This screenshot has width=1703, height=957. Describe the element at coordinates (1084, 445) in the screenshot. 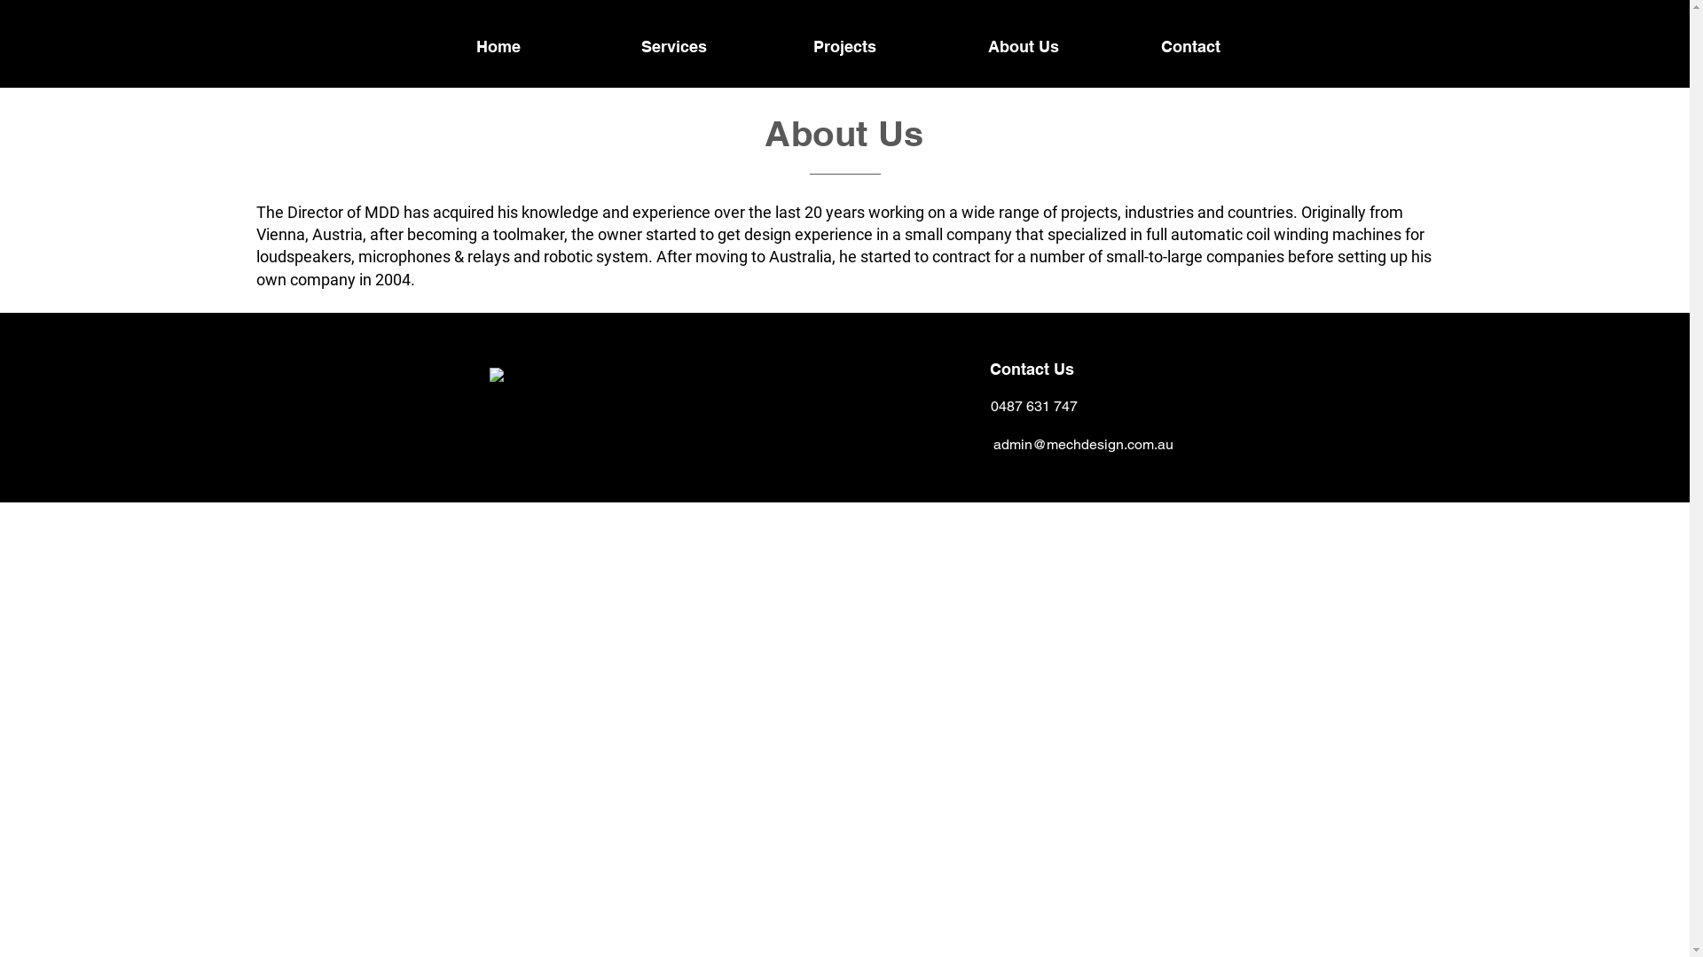

I see `admin@mechdesign.com.au` at that location.